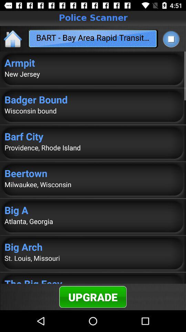 The width and height of the screenshot is (186, 332). Describe the element at coordinates (13, 39) in the screenshot. I see `tap the app next to bart bay area app` at that location.